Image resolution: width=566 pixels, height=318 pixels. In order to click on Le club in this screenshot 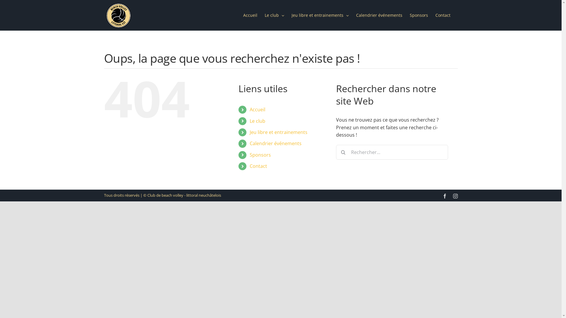, I will do `click(258, 121)`.